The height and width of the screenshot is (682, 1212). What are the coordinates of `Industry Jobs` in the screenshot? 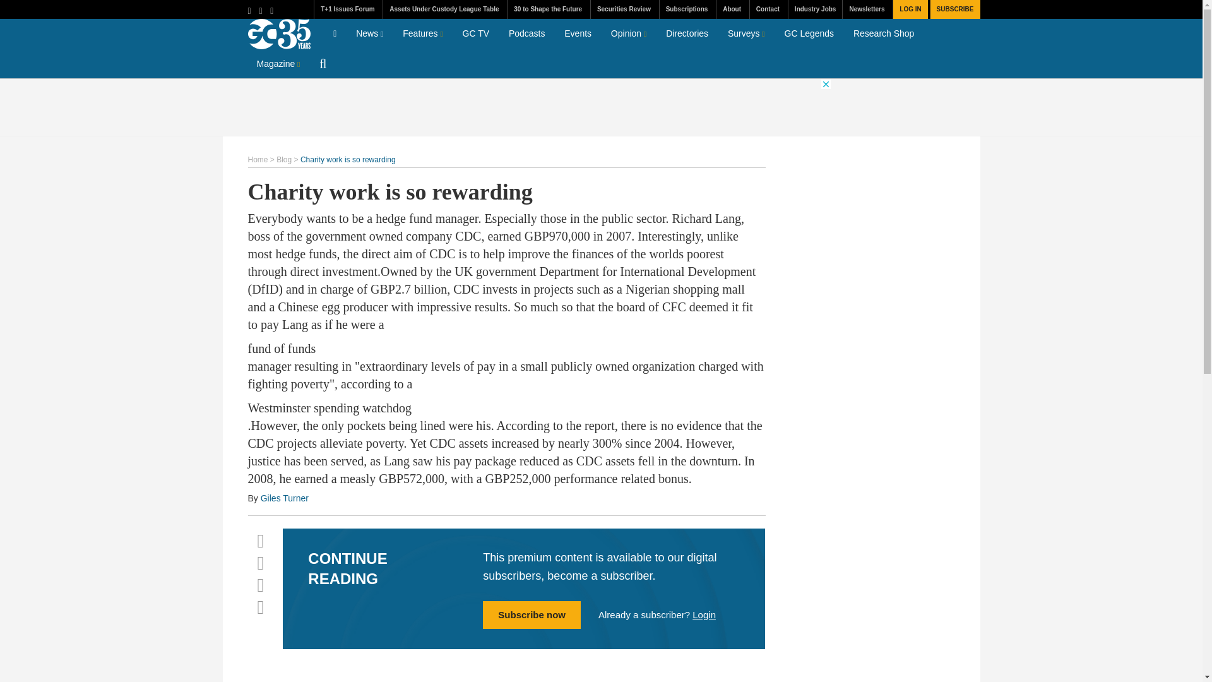 It's located at (815, 9).